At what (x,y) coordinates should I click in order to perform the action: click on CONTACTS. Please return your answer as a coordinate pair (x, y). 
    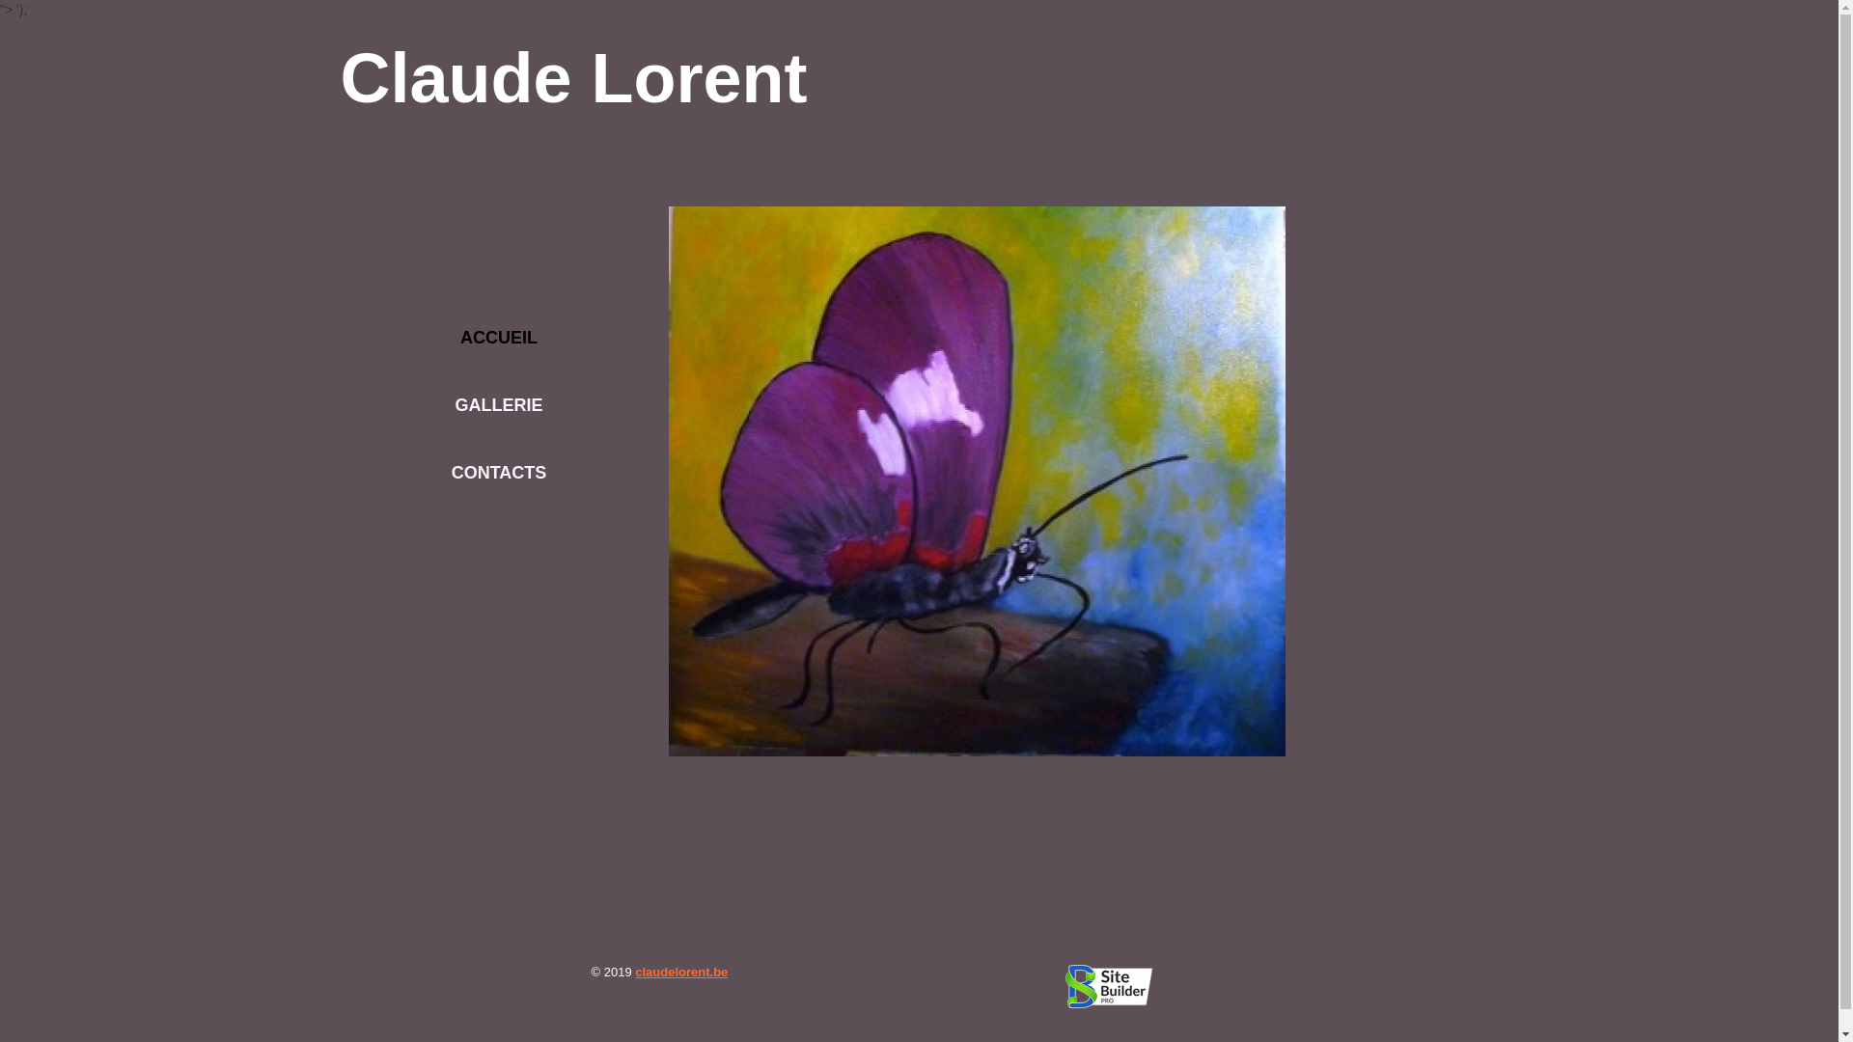
    Looking at the image, I should click on (502, 473).